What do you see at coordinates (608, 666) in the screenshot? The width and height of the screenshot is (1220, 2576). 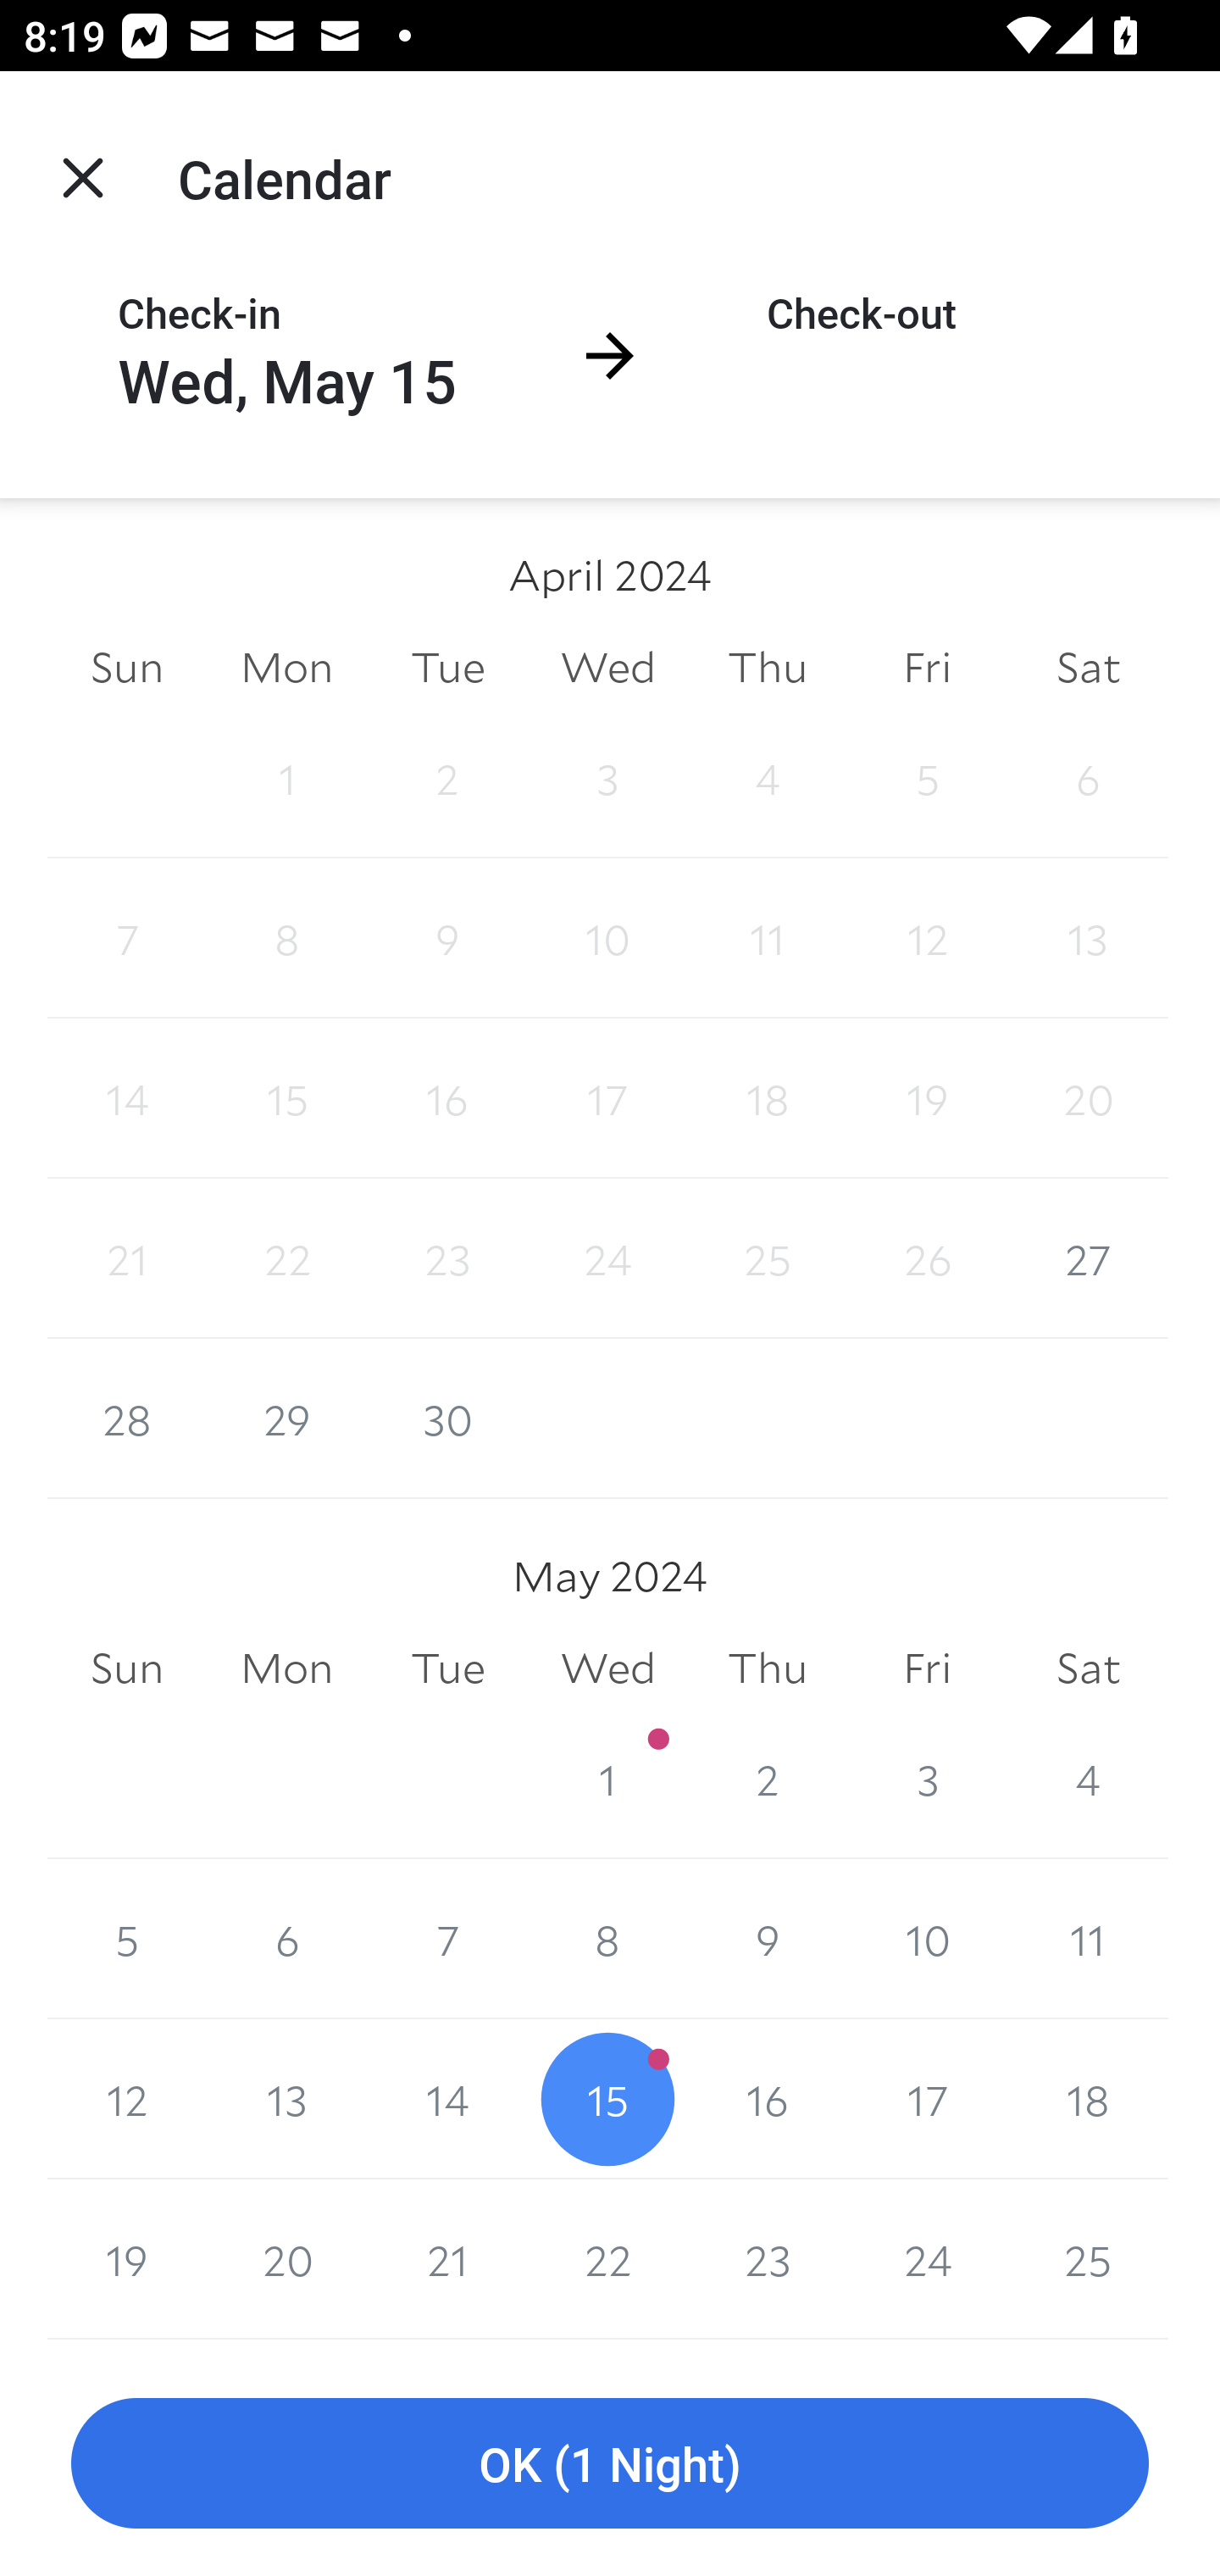 I see `Wed` at bounding box center [608, 666].